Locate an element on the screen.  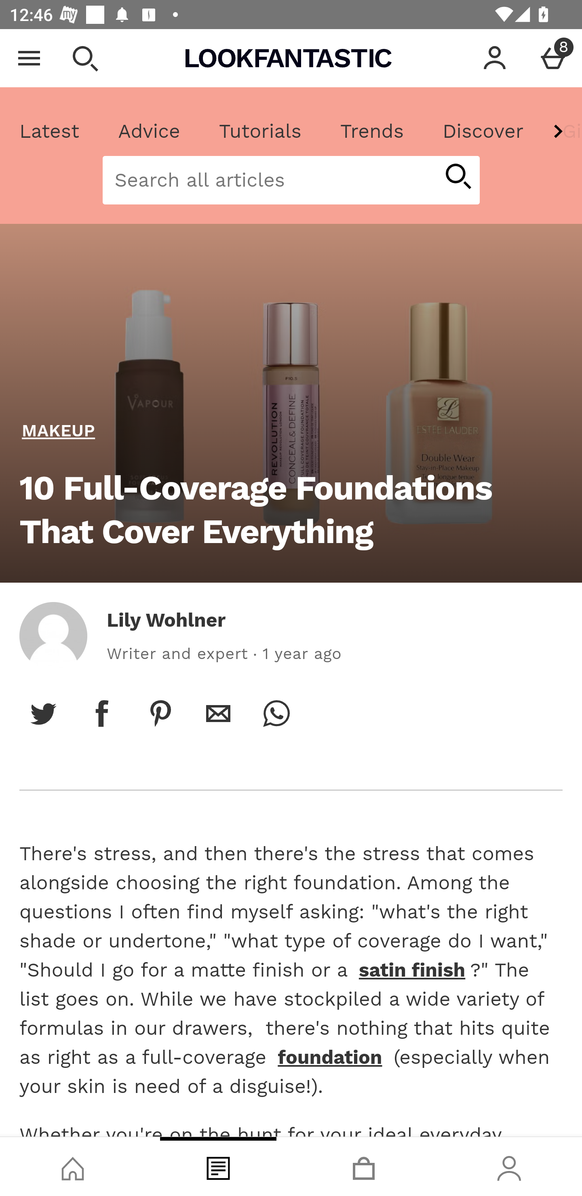
Tutorials is located at coordinates (260, 131).